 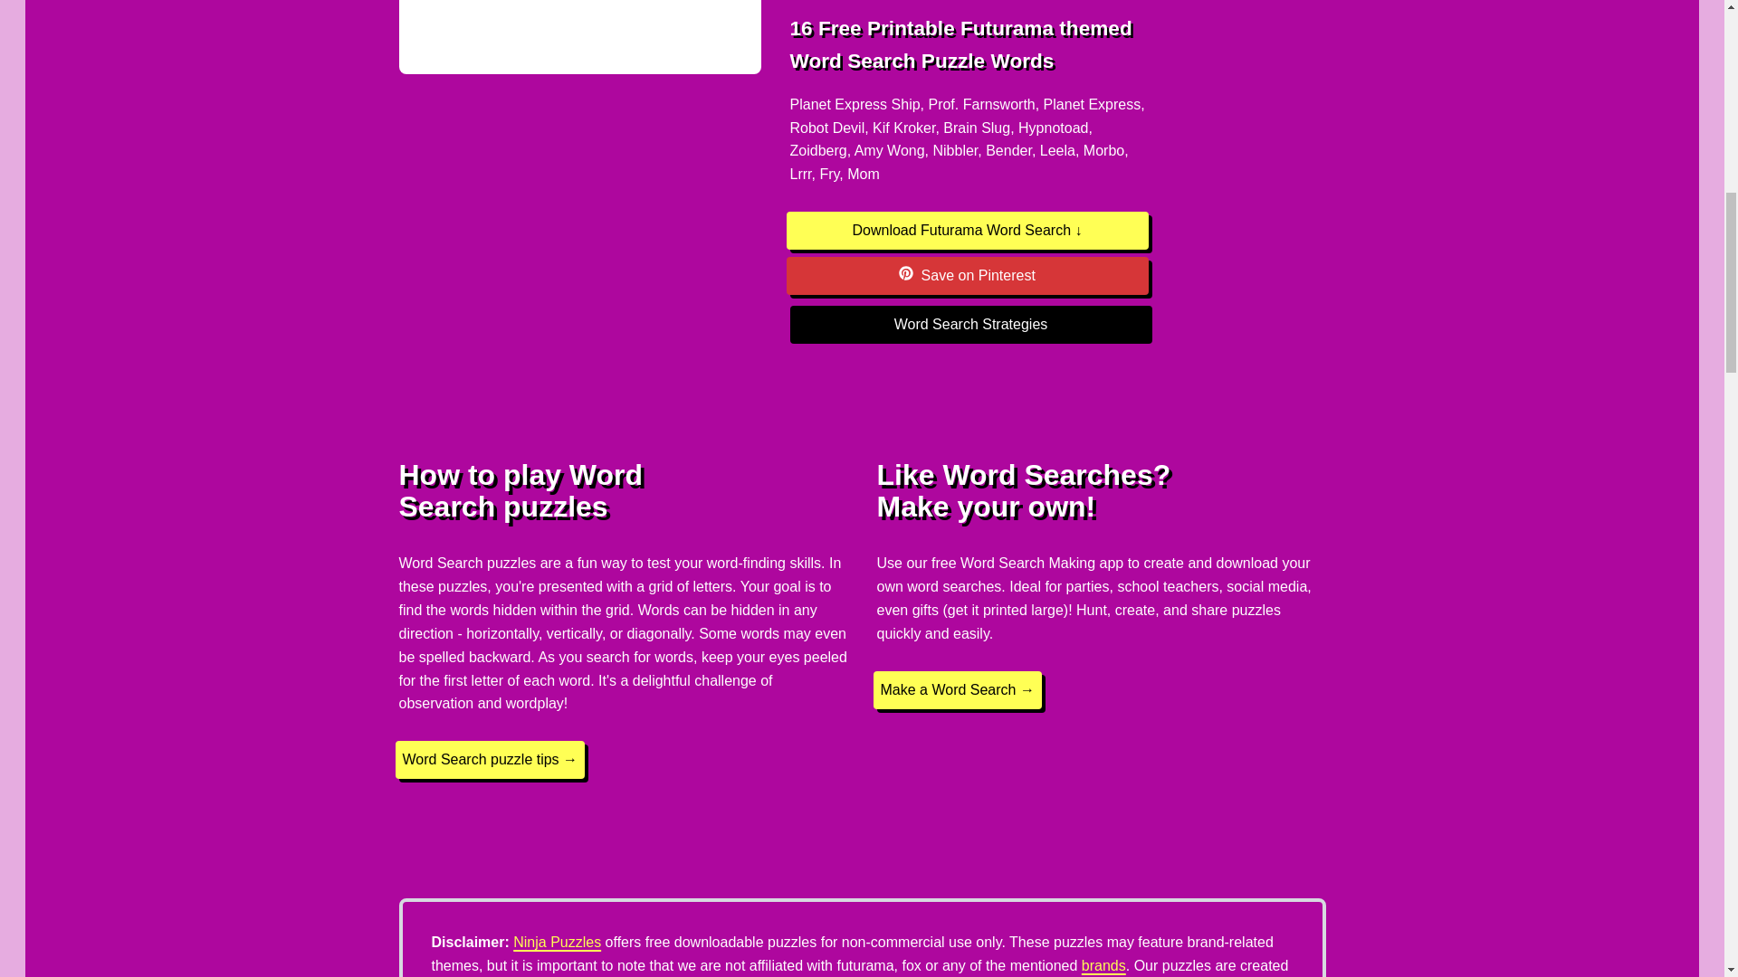 What do you see at coordinates (557, 941) in the screenshot?
I see `Ninja Puzzles` at bounding box center [557, 941].